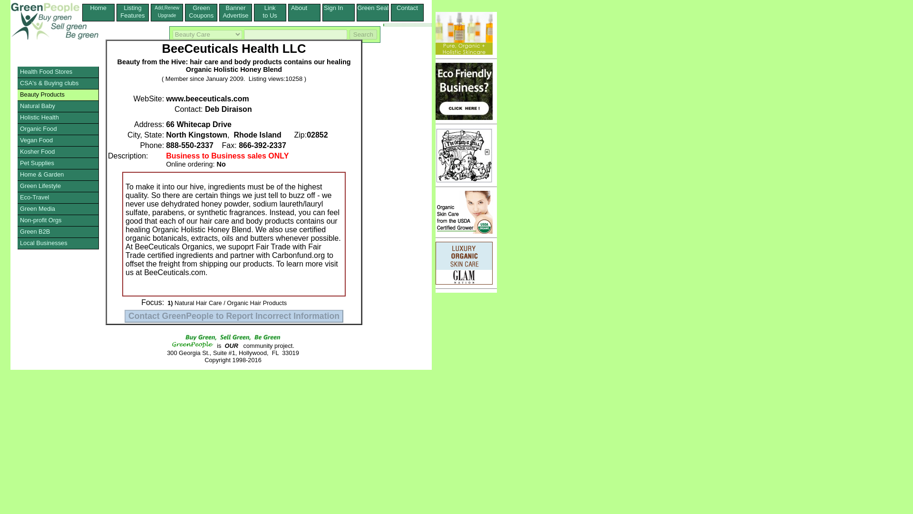 This screenshot has height=514, width=913. Describe the element at coordinates (58, 141) in the screenshot. I see `Green Seal of Approval` at that location.